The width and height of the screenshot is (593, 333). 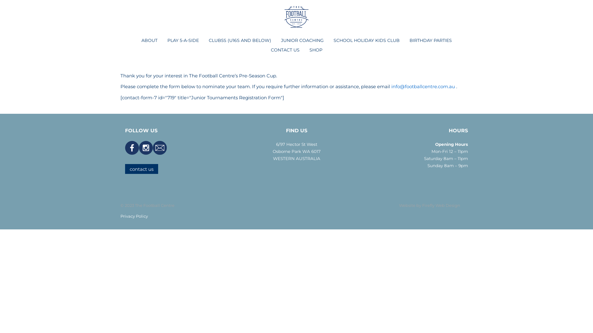 I want to click on Email us, so click(x=160, y=147).